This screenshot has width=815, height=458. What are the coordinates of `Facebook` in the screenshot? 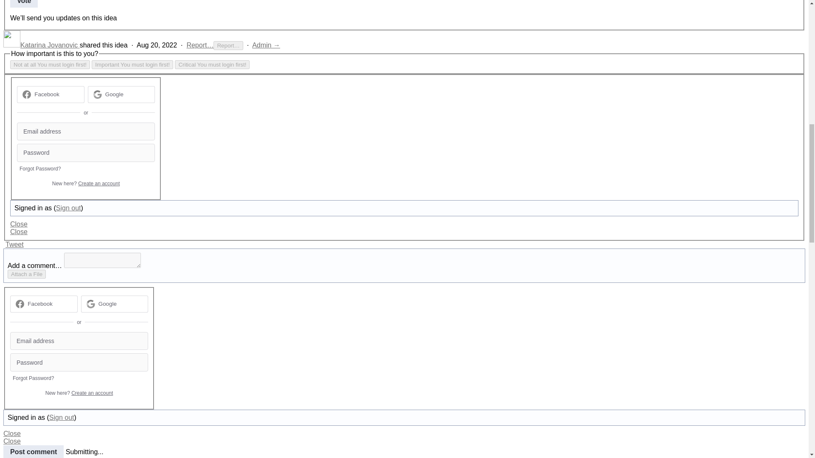 It's located at (43, 304).